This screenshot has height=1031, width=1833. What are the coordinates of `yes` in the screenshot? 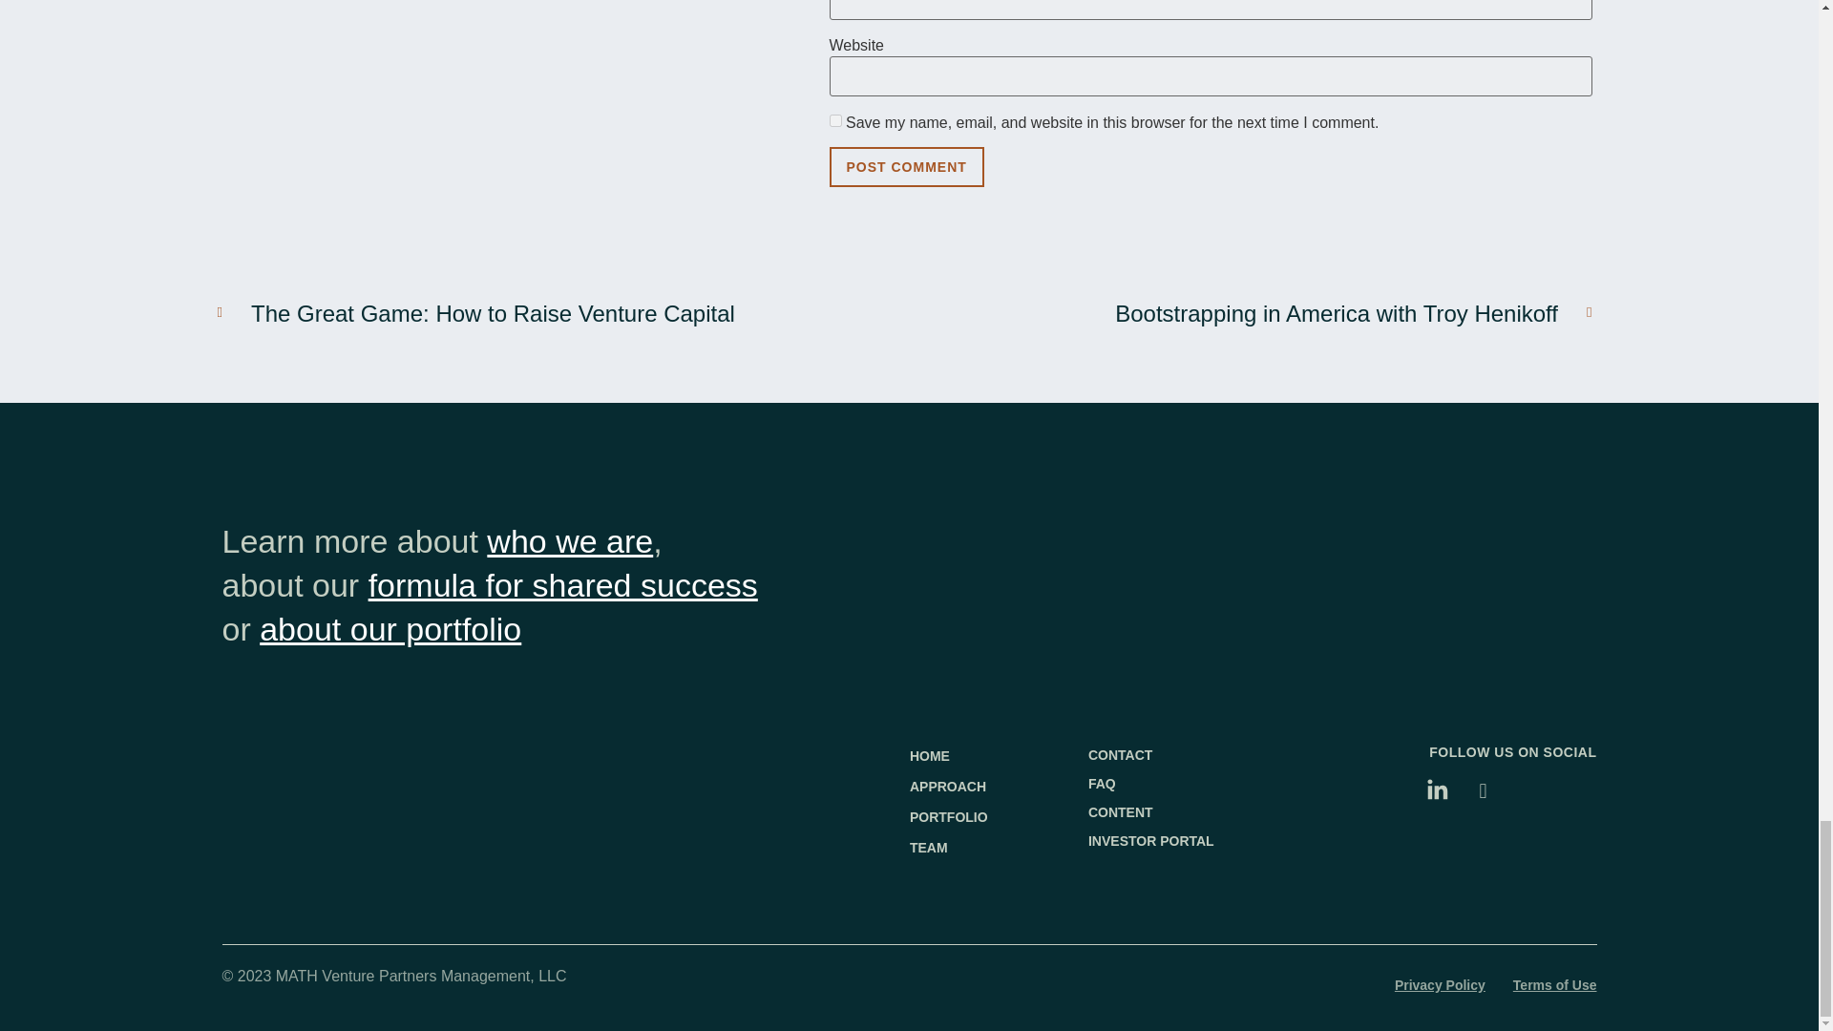 It's located at (834, 120).